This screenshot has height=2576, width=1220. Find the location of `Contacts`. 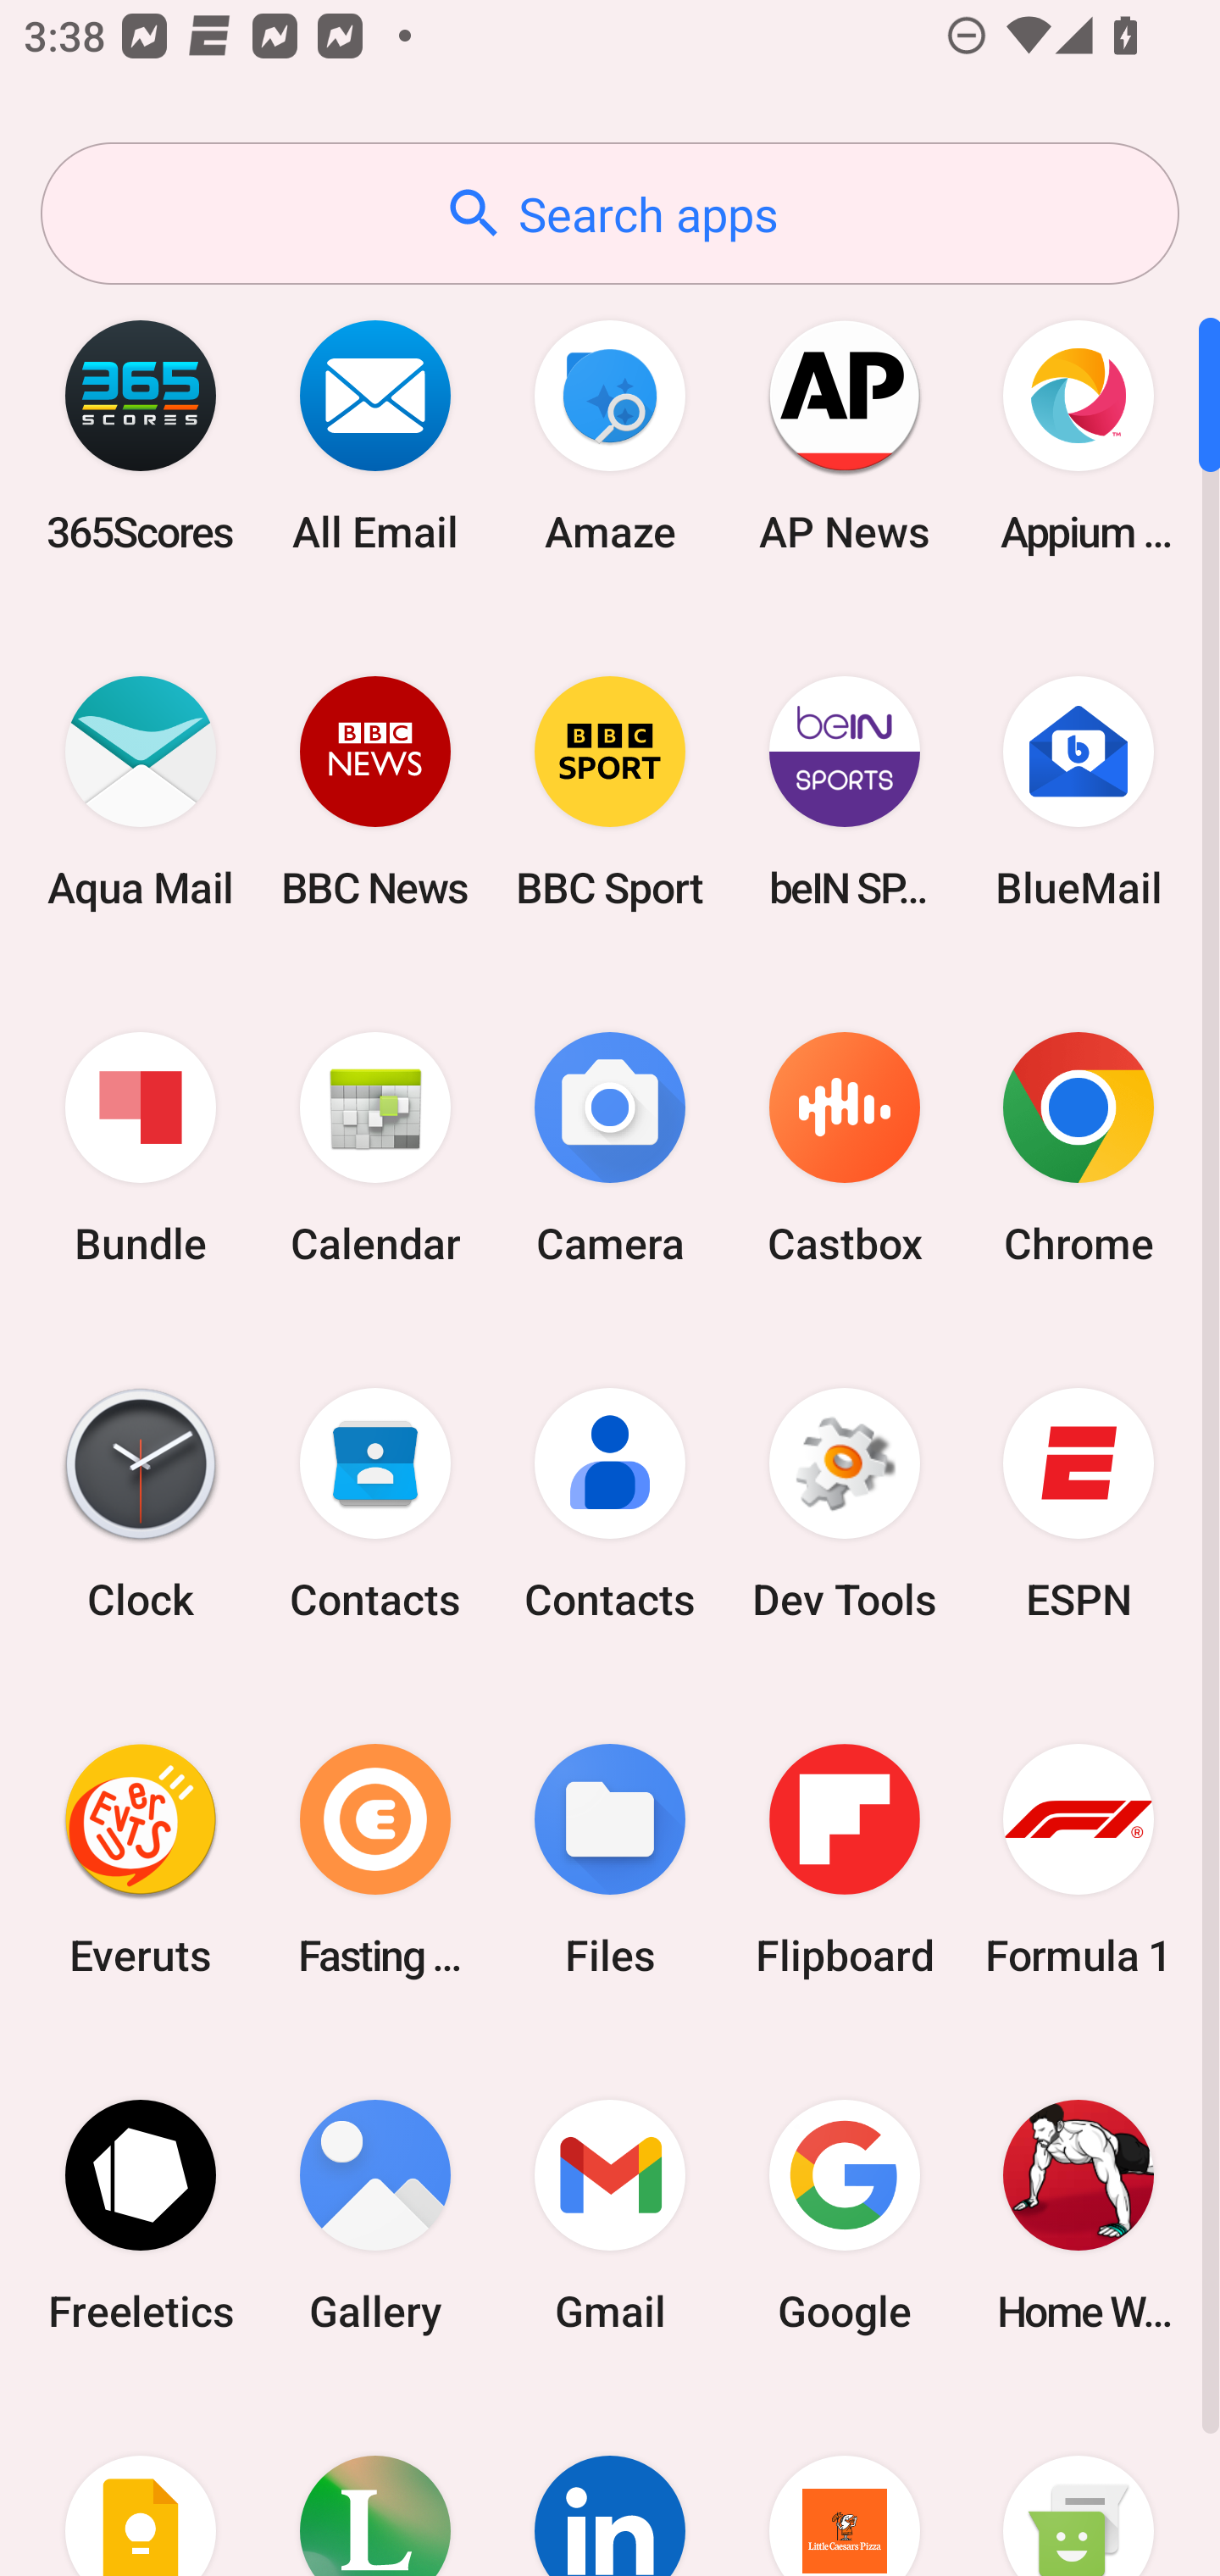

Contacts is located at coordinates (375, 1504).